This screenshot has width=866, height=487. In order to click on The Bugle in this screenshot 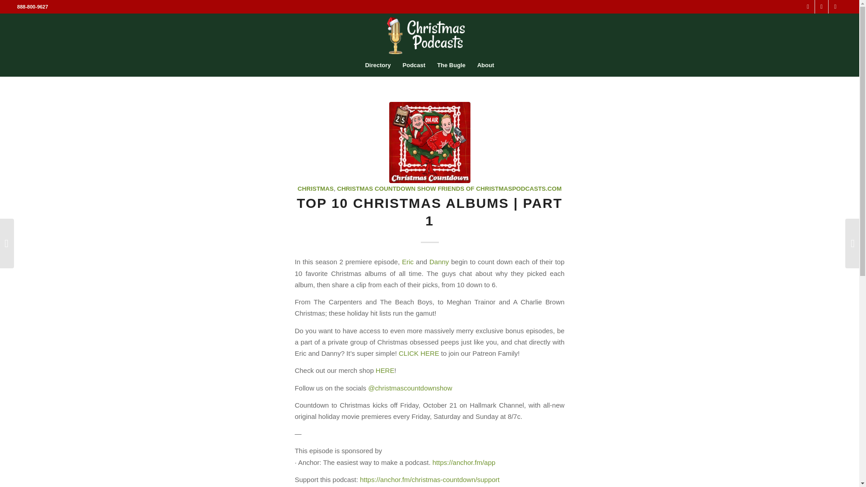, I will do `click(451, 65)`.